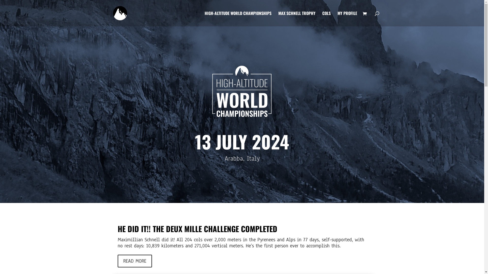  I want to click on Deux Mille HAWC Logo-1, so click(242, 91).